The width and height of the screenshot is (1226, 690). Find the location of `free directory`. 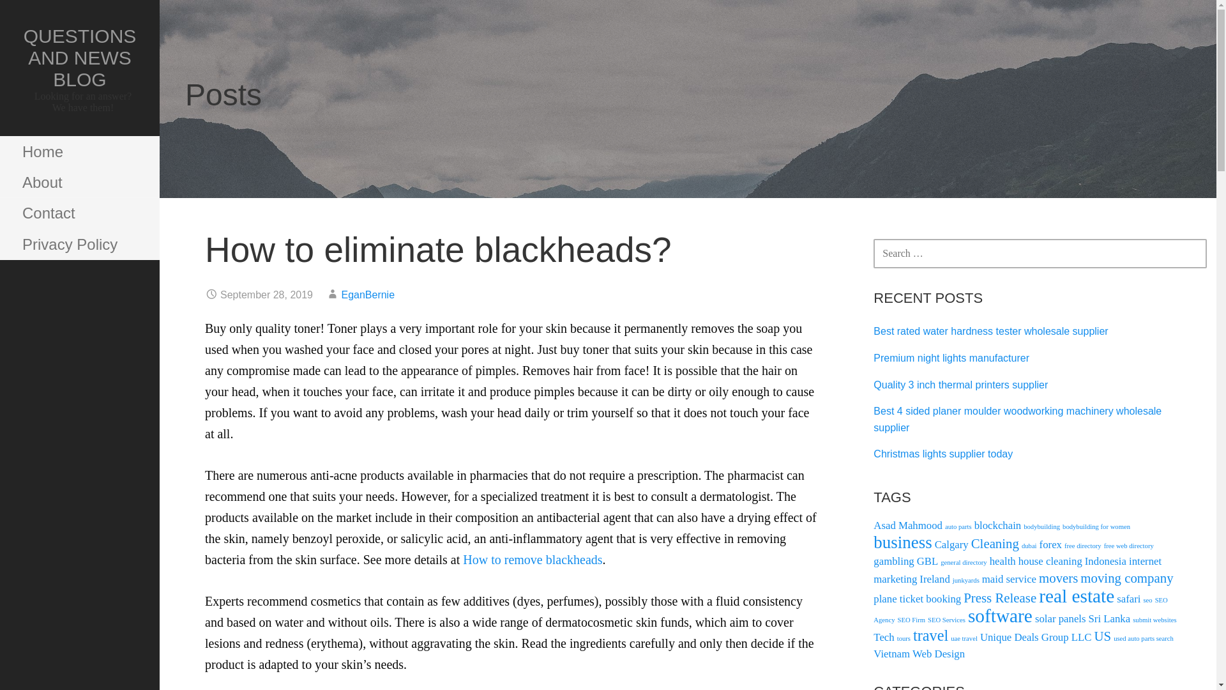

free directory is located at coordinates (1082, 546).